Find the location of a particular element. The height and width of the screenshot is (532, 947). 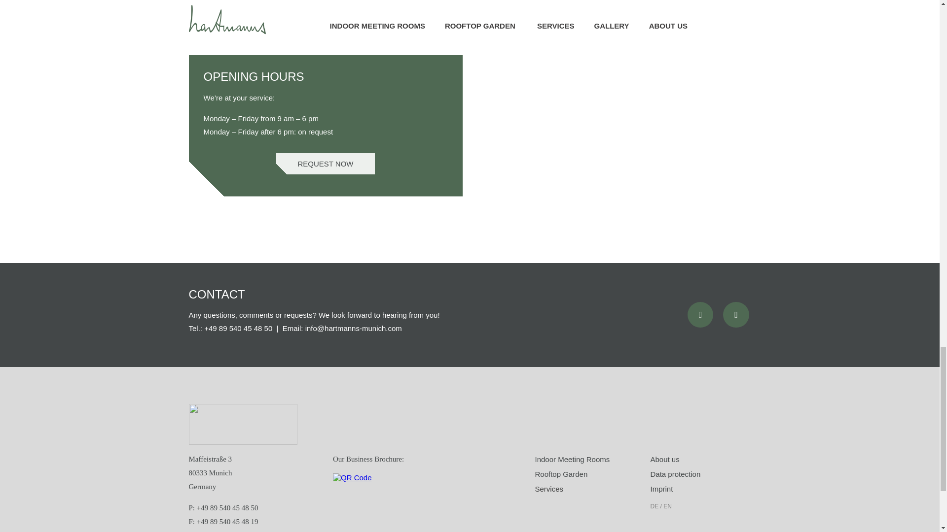

REQUEST NOW is located at coordinates (326, 164).